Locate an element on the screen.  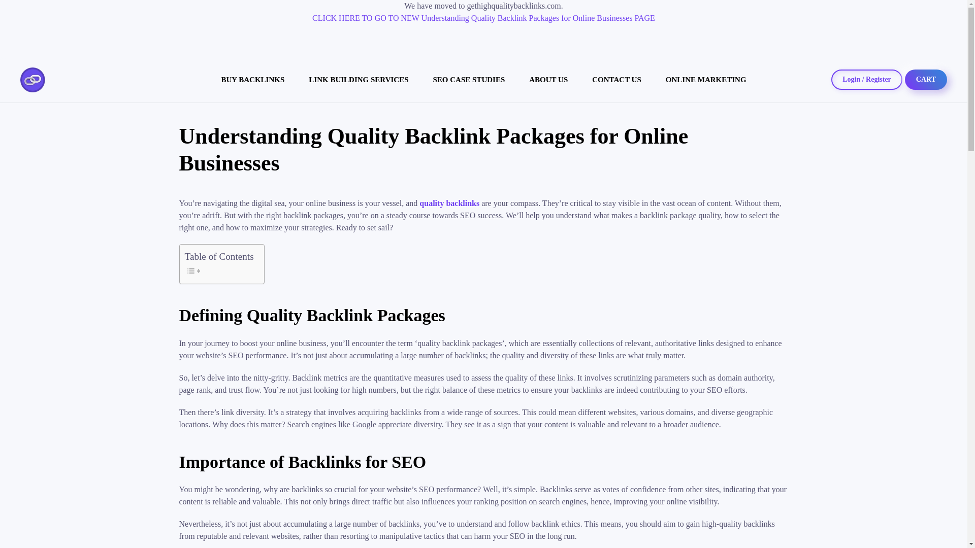
ABOUT US is located at coordinates (548, 79).